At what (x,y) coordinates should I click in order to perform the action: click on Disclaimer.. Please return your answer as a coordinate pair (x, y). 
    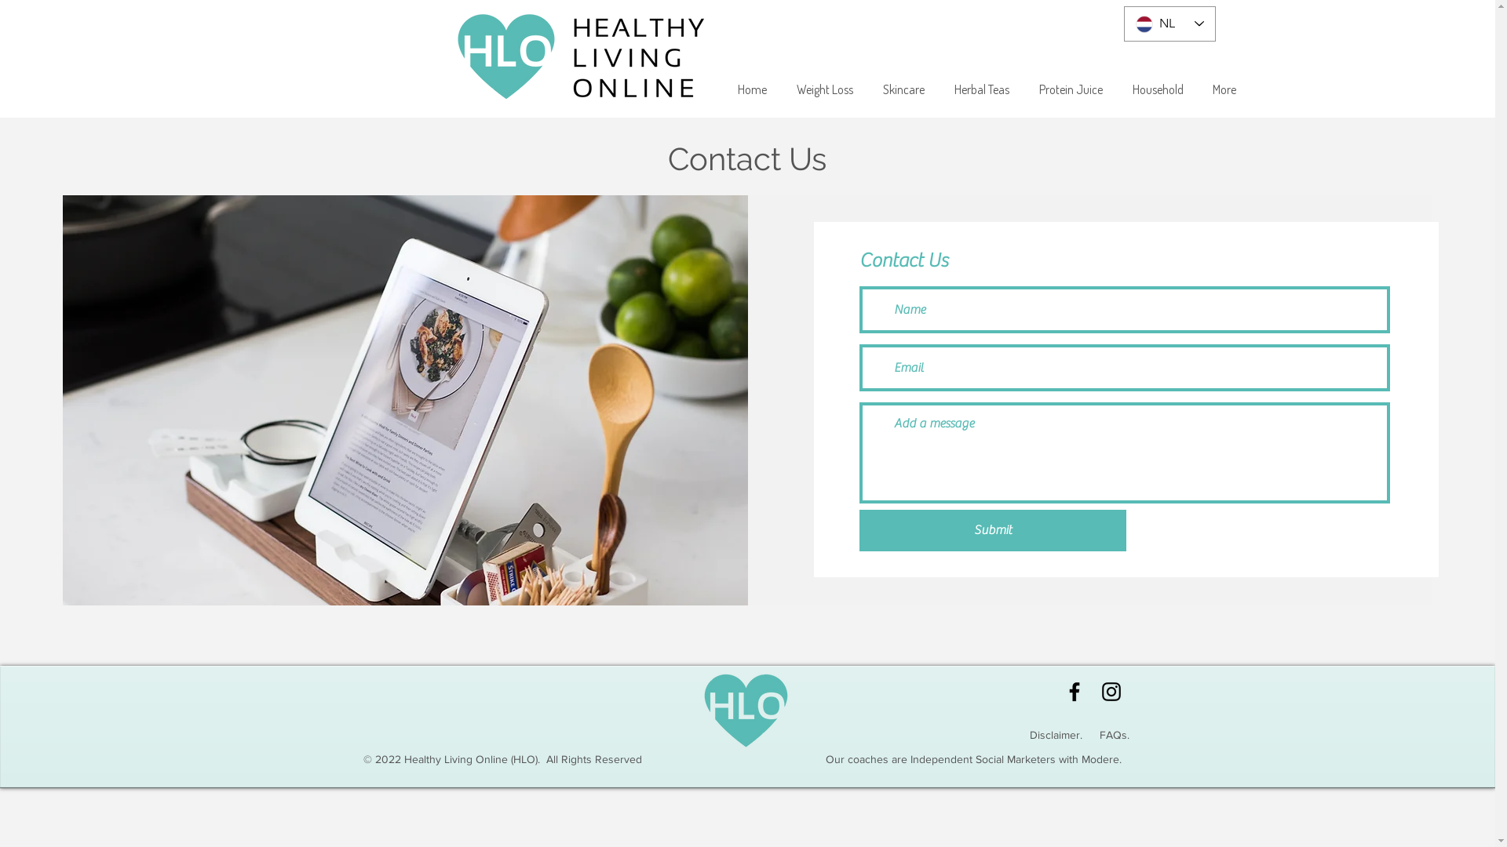
    Looking at the image, I should click on (1056, 735).